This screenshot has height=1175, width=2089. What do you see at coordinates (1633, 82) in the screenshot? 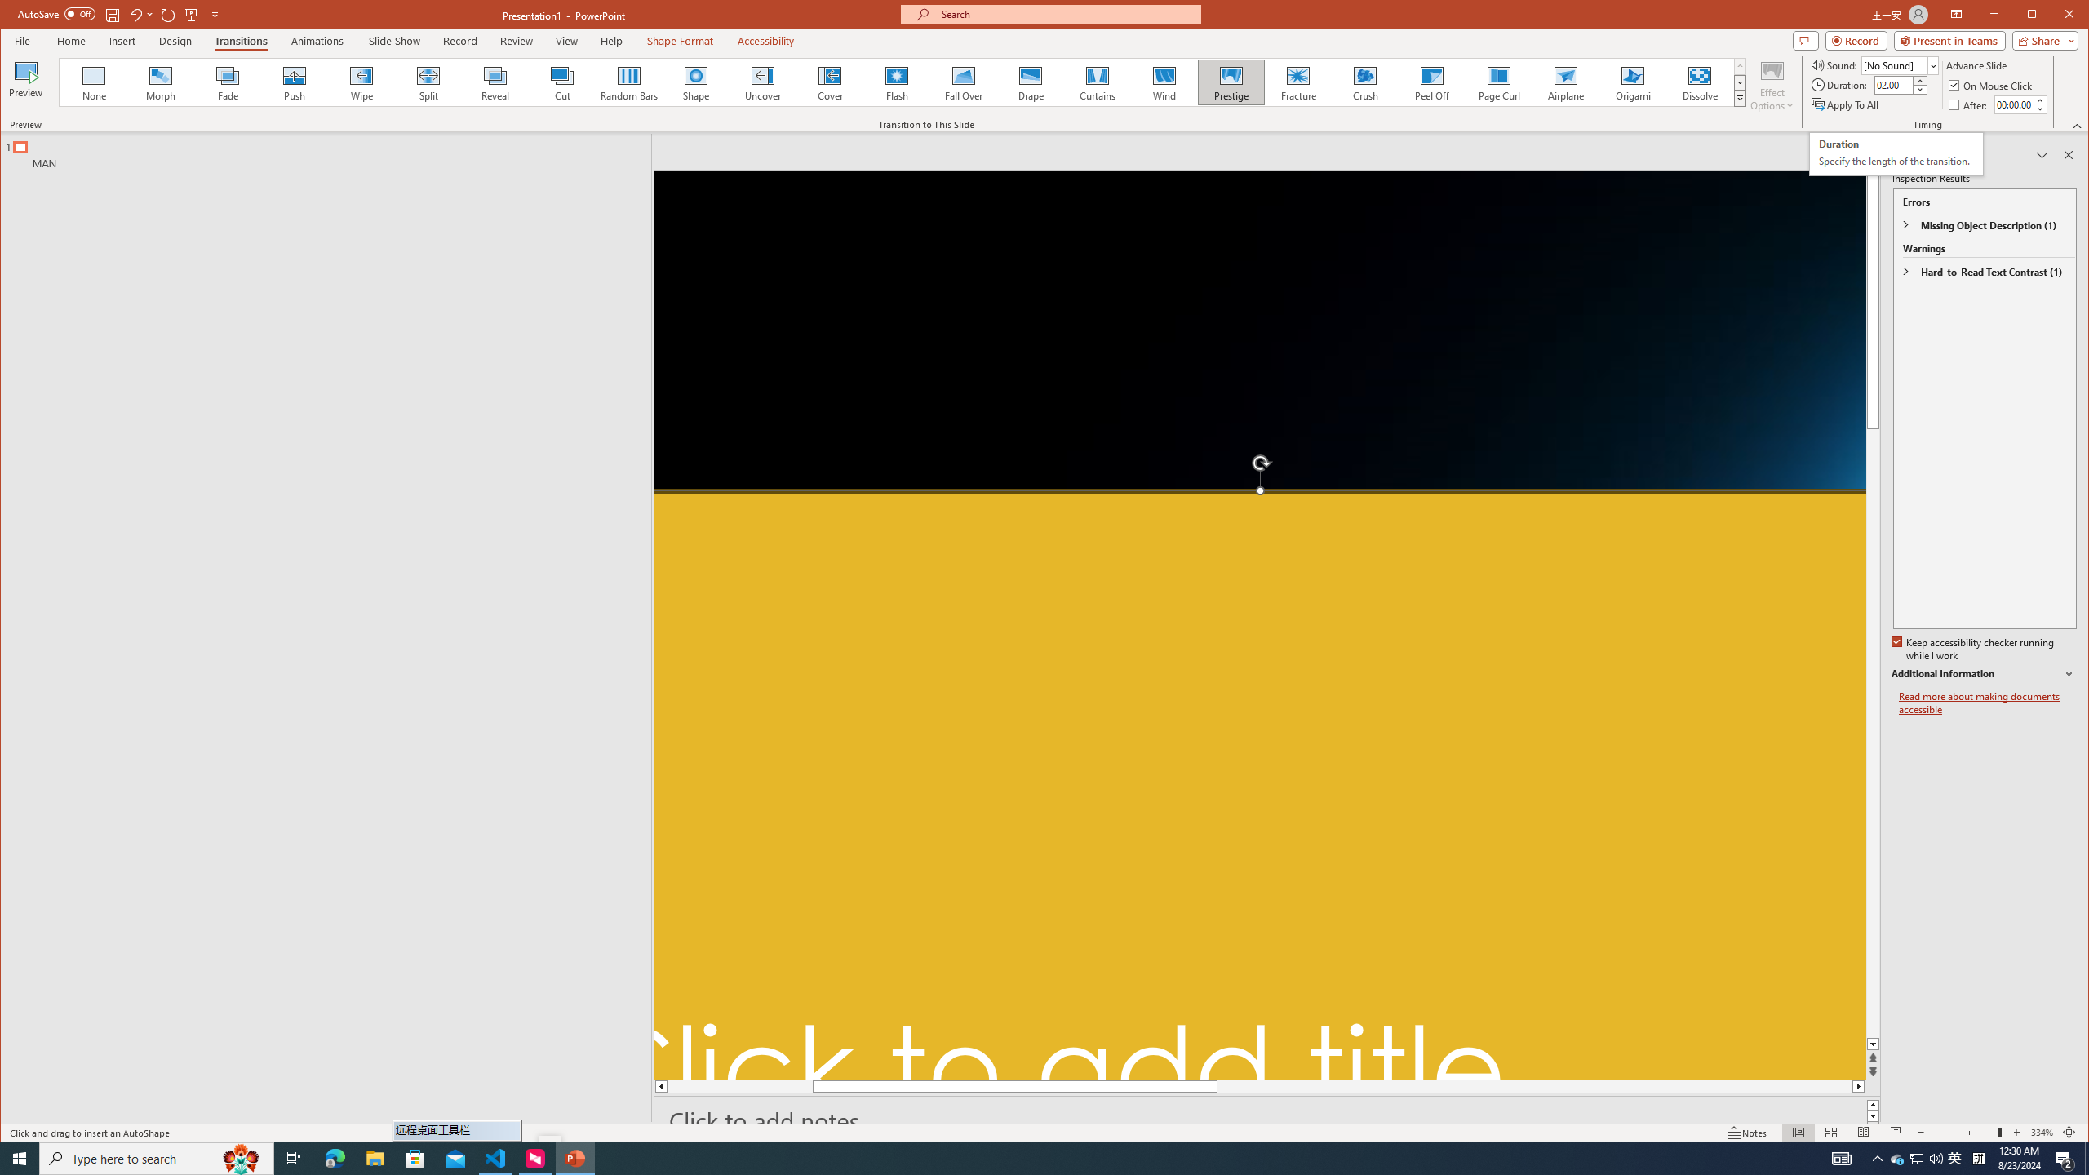
I see `Origami` at bounding box center [1633, 82].